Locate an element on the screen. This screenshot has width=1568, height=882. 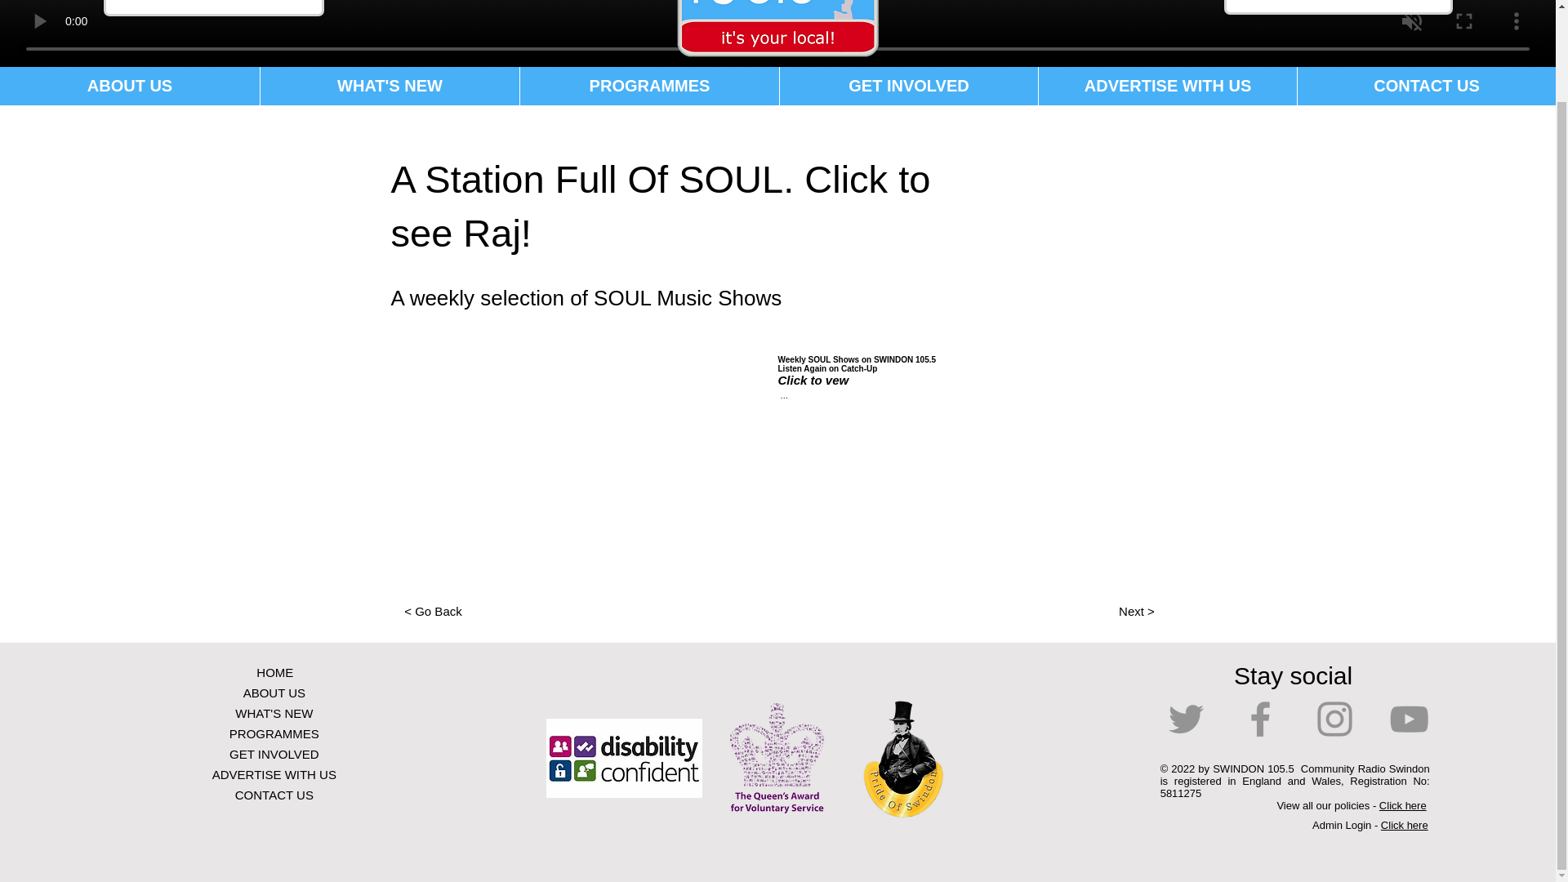
ADVERTISE WITH US is located at coordinates (1167, 86).